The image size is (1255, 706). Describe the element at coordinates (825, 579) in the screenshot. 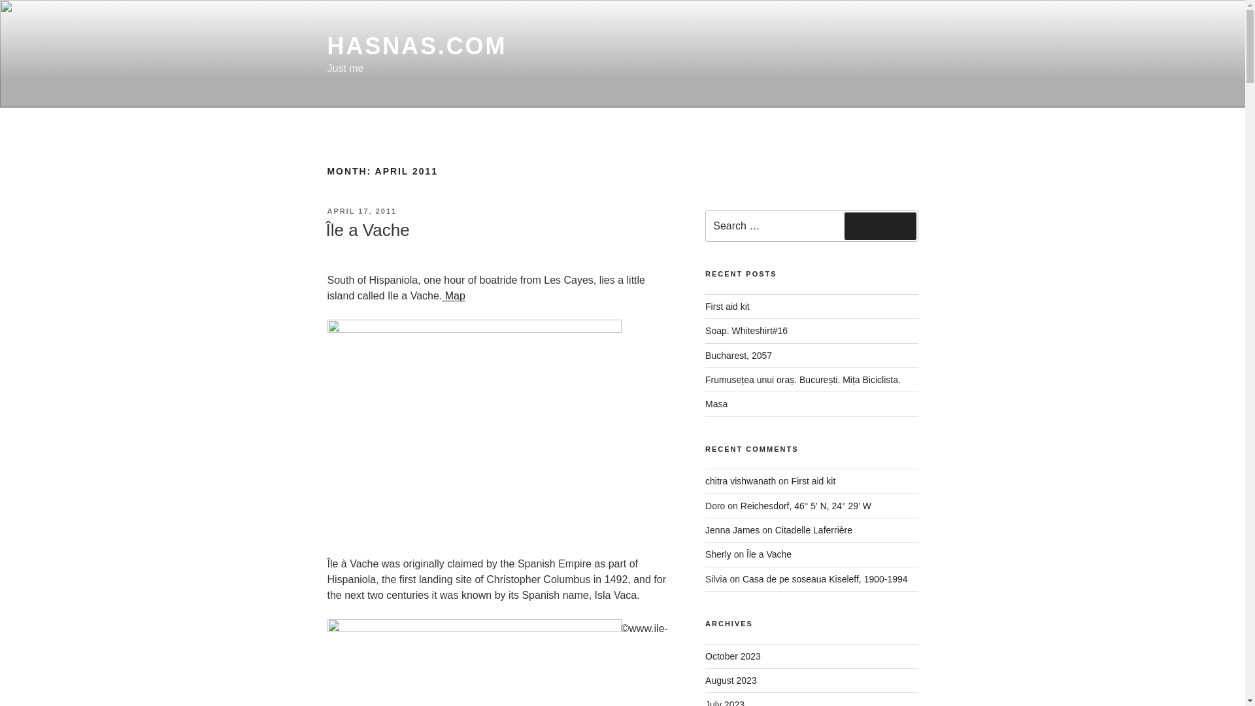

I see `Casa de pe soseaua Kiseleff, 1900-1994` at that location.